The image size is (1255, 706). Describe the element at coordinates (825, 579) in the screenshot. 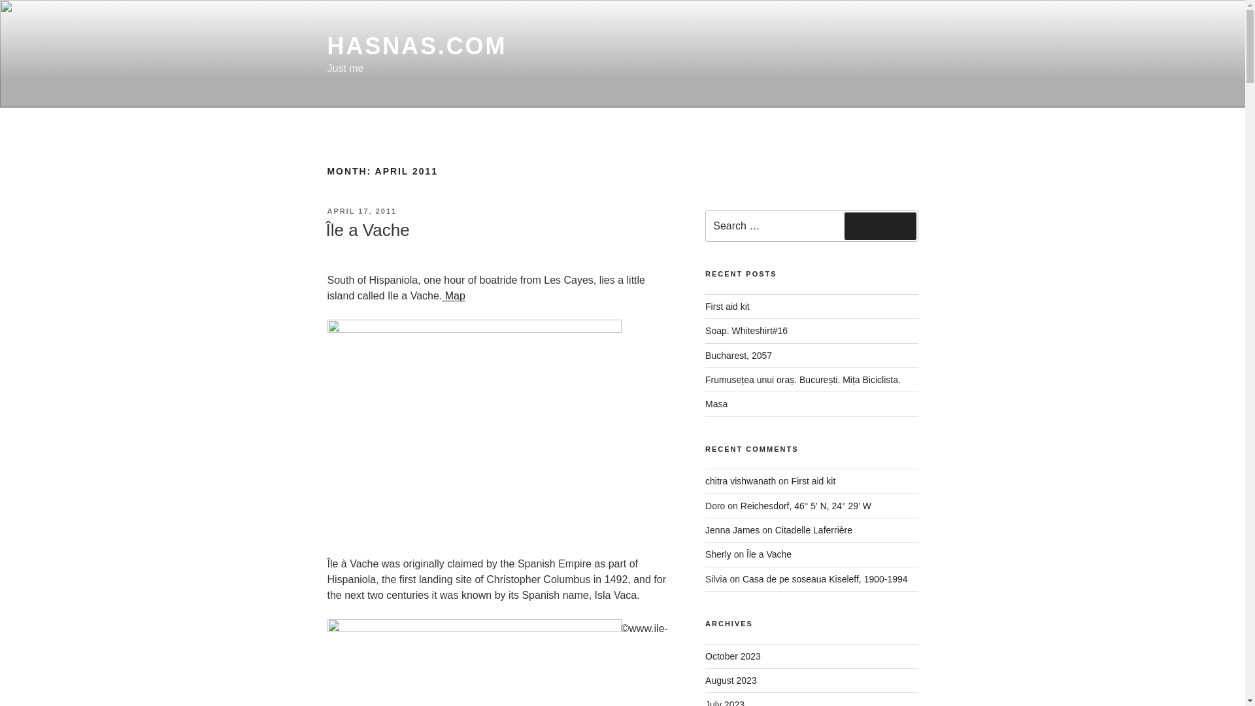

I see `Casa de pe soseaua Kiseleff, 1900-1994` at that location.